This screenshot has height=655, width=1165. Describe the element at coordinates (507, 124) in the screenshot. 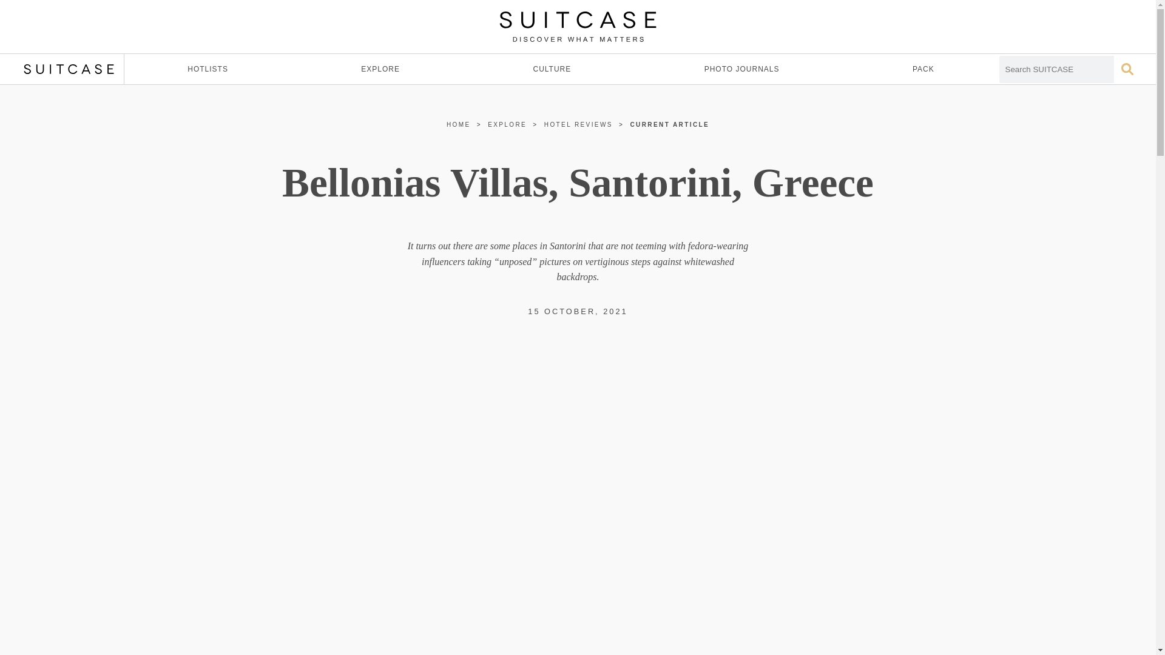

I see `EXPLORE` at that location.